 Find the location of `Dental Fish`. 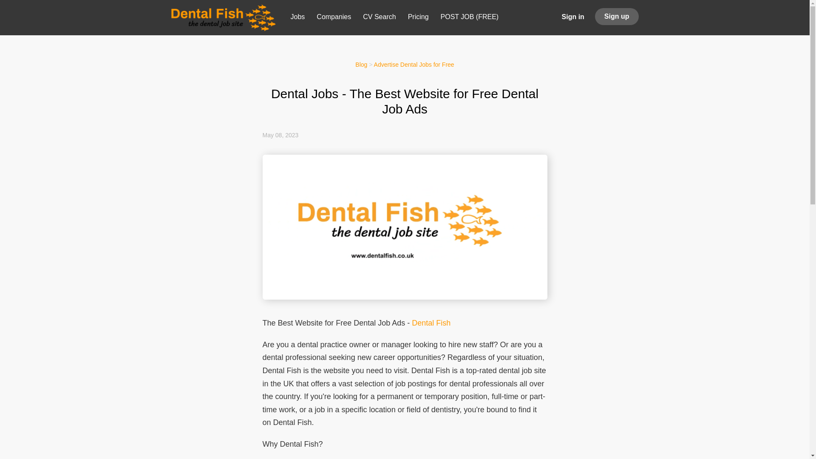

Dental Fish is located at coordinates (431, 323).